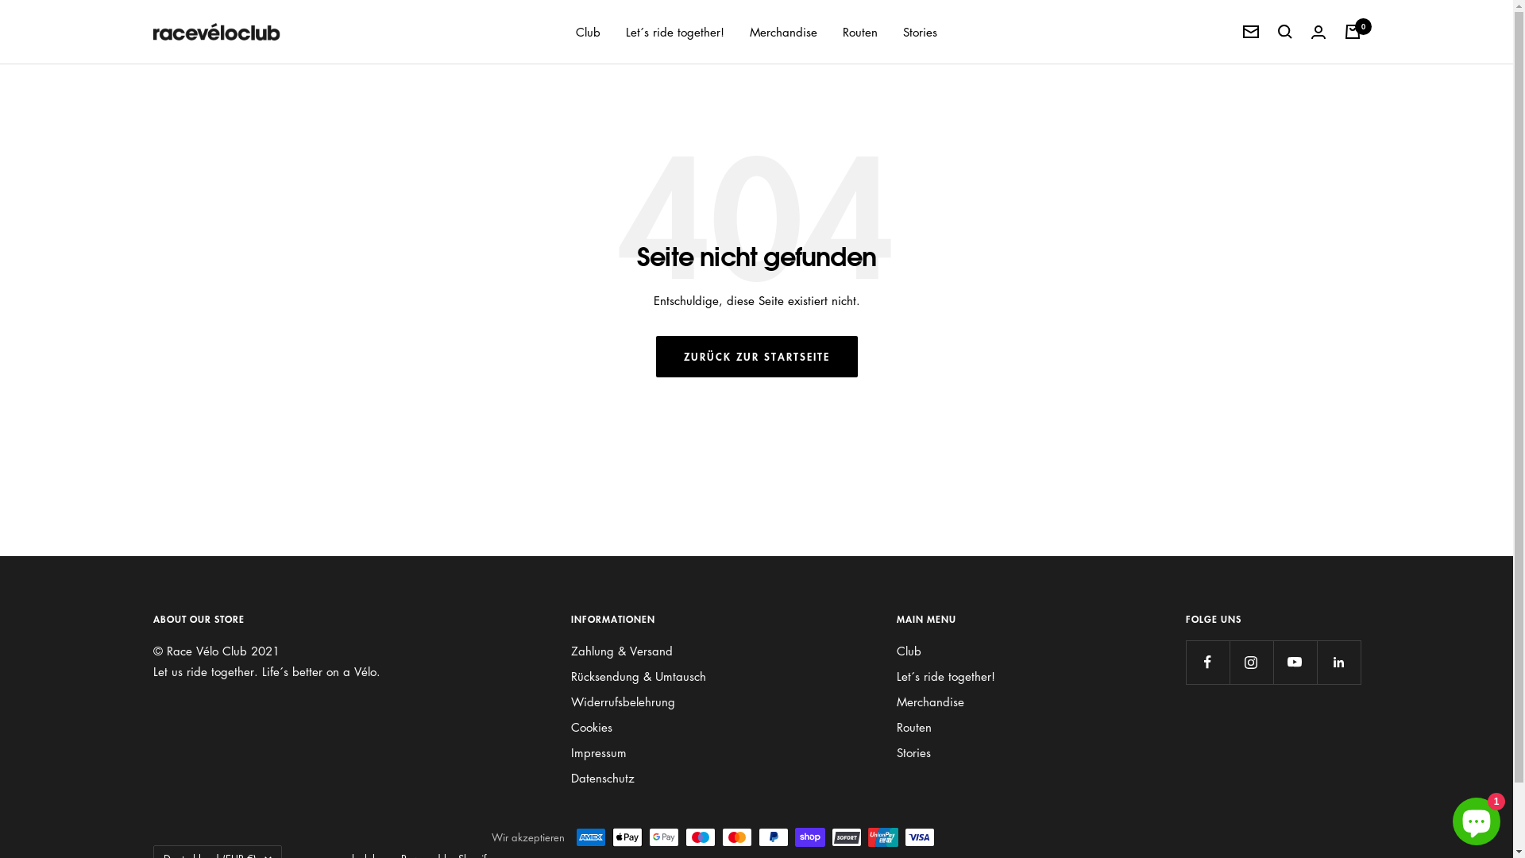 This screenshot has height=858, width=1525. What do you see at coordinates (223, 610) in the screenshot?
I see `EE` at bounding box center [223, 610].